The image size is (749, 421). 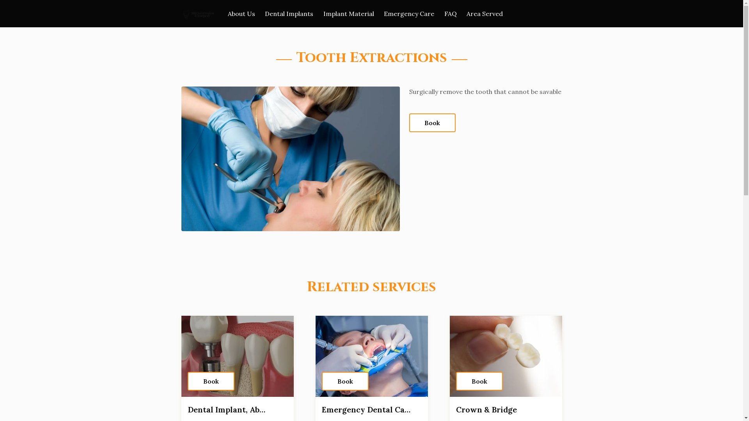 What do you see at coordinates (241, 14) in the screenshot?
I see `About Us` at bounding box center [241, 14].